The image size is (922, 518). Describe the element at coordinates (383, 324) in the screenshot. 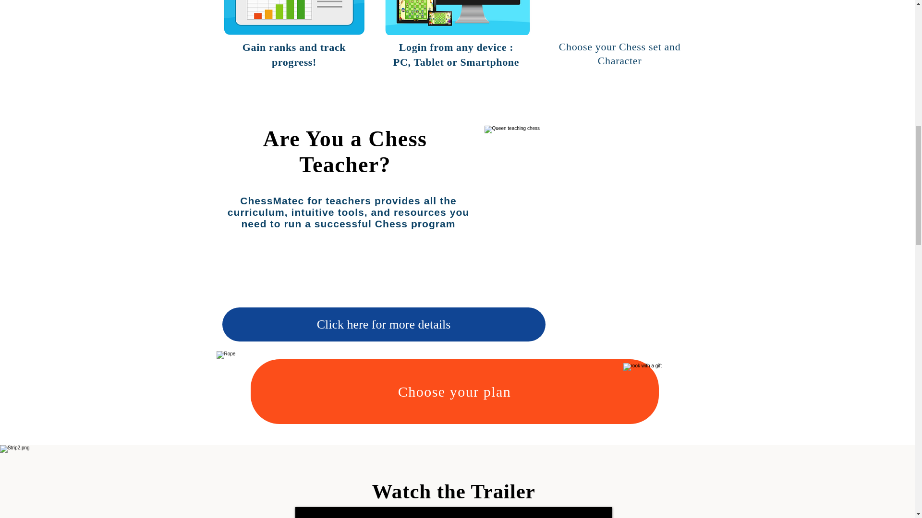

I see `Click here for more details` at that location.